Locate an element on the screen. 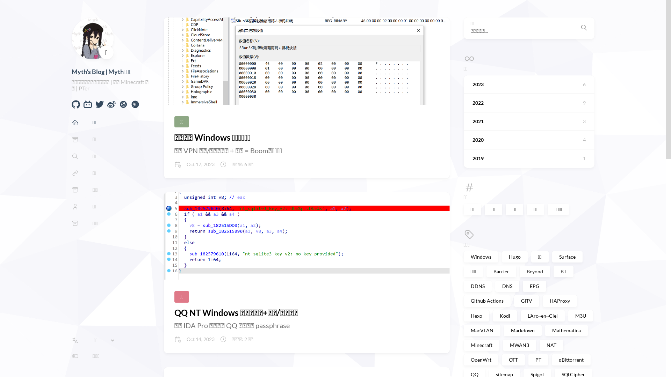  Surface is located at coordinates (568, 257).